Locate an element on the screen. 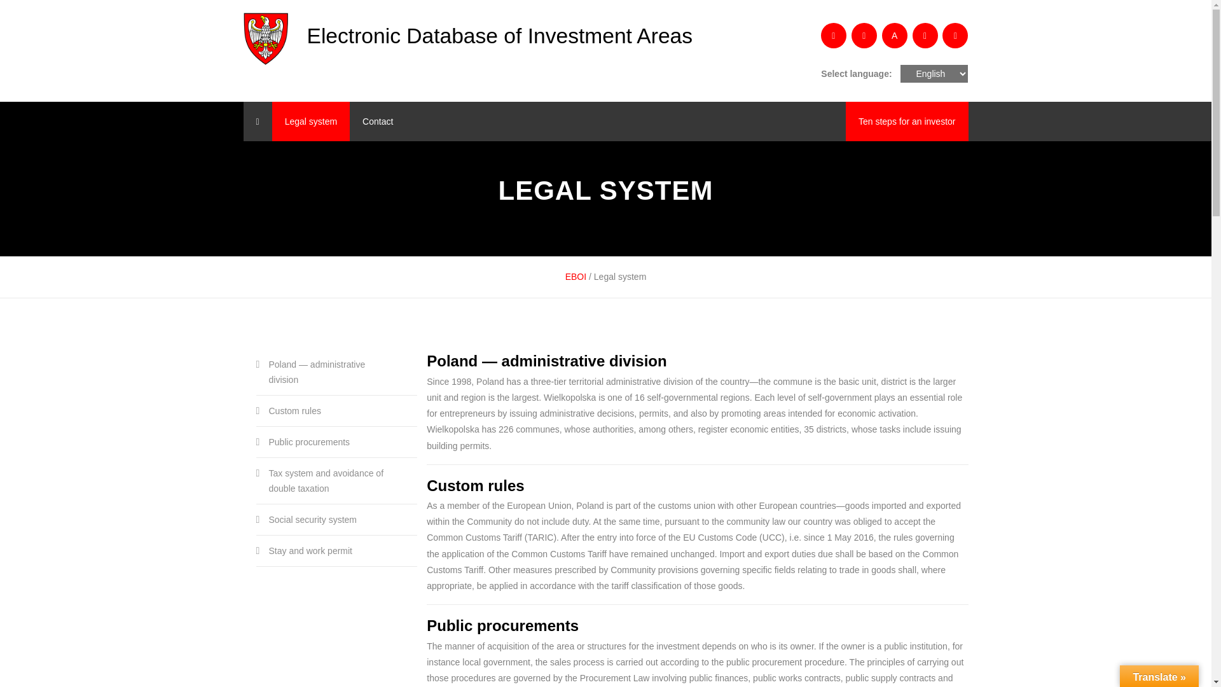  Tax system and avoidance of double taxation is located at coordinates (326, 481).